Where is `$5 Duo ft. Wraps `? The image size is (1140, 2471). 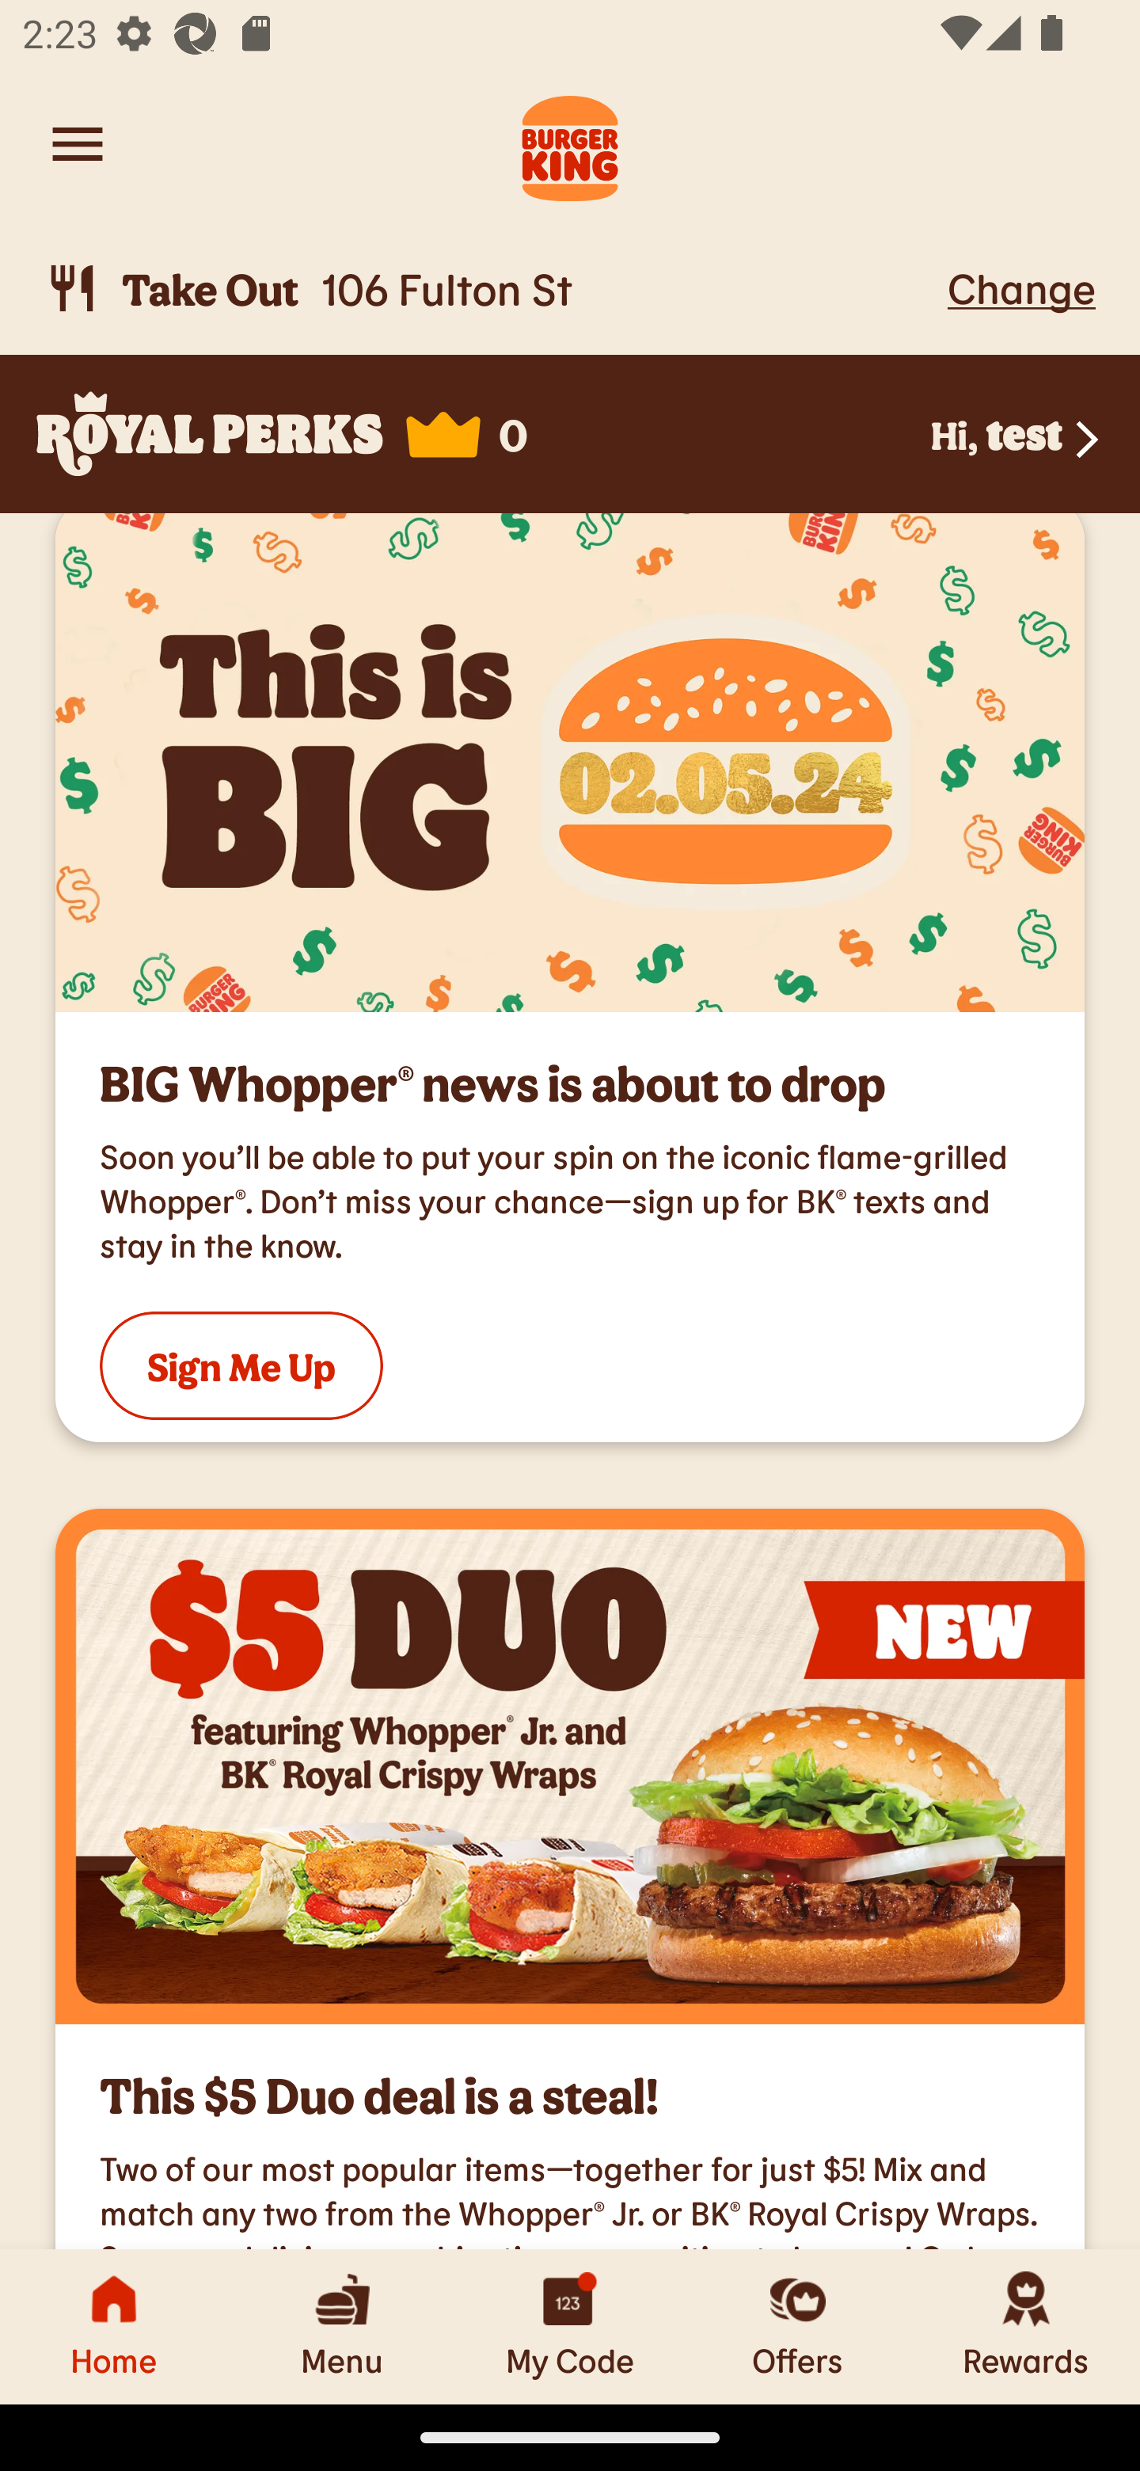
$5 Duo ft. Wraps  is located at coordinates (570, 1766).